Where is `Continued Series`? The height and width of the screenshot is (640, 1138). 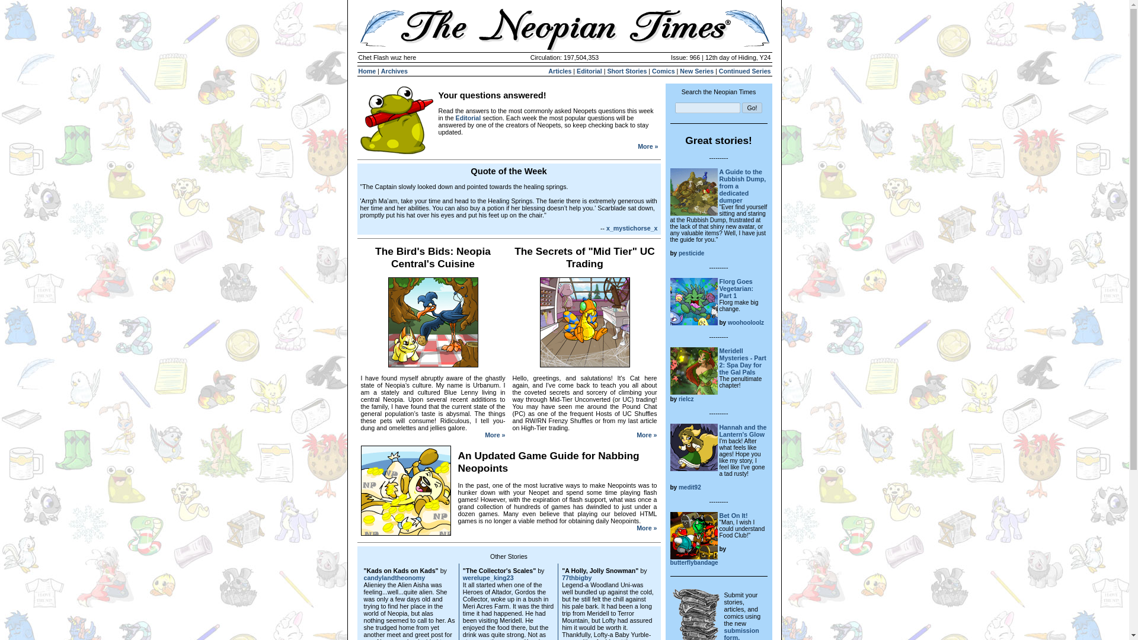 Continued Series is located at coordinates (745, 71).